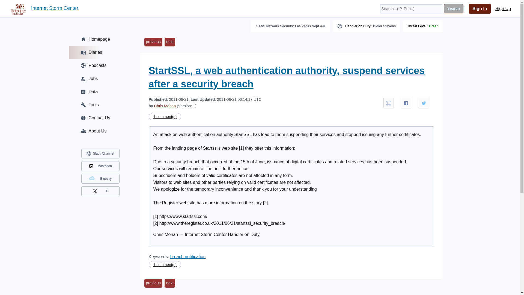  I want to click on Didier Stevens, so click(384, 26).